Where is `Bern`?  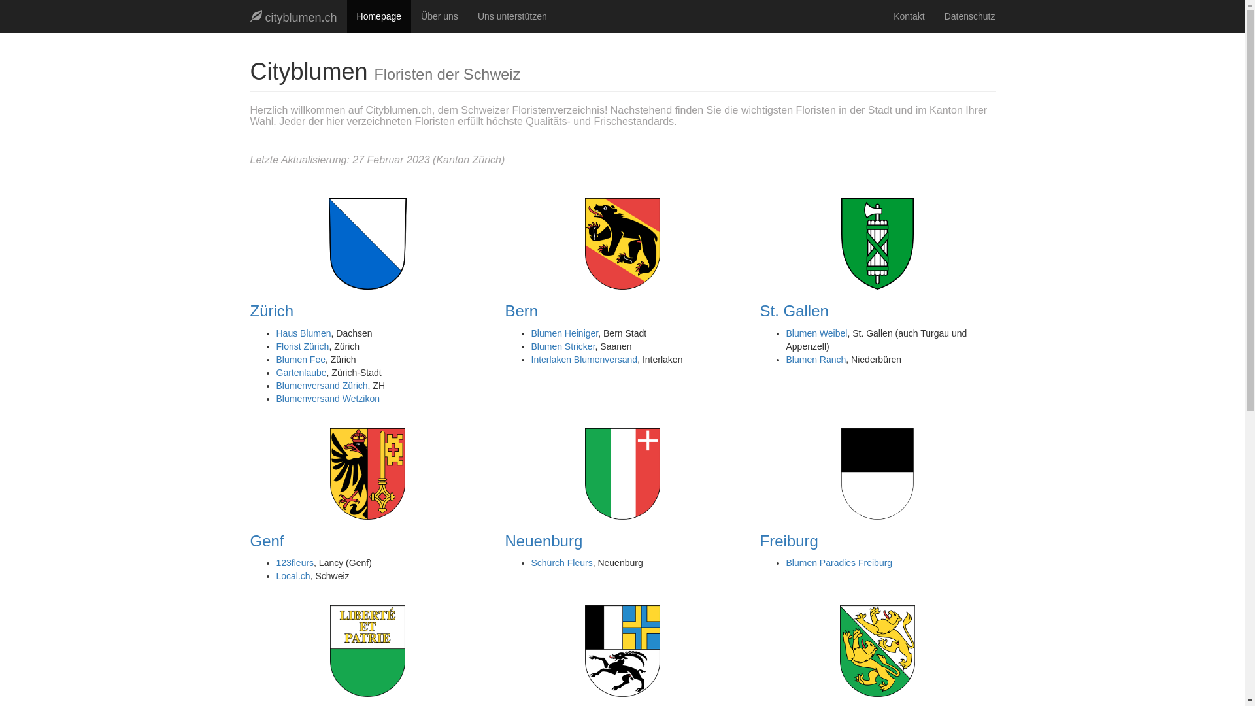
Bern is located at coordinates (522, 311).